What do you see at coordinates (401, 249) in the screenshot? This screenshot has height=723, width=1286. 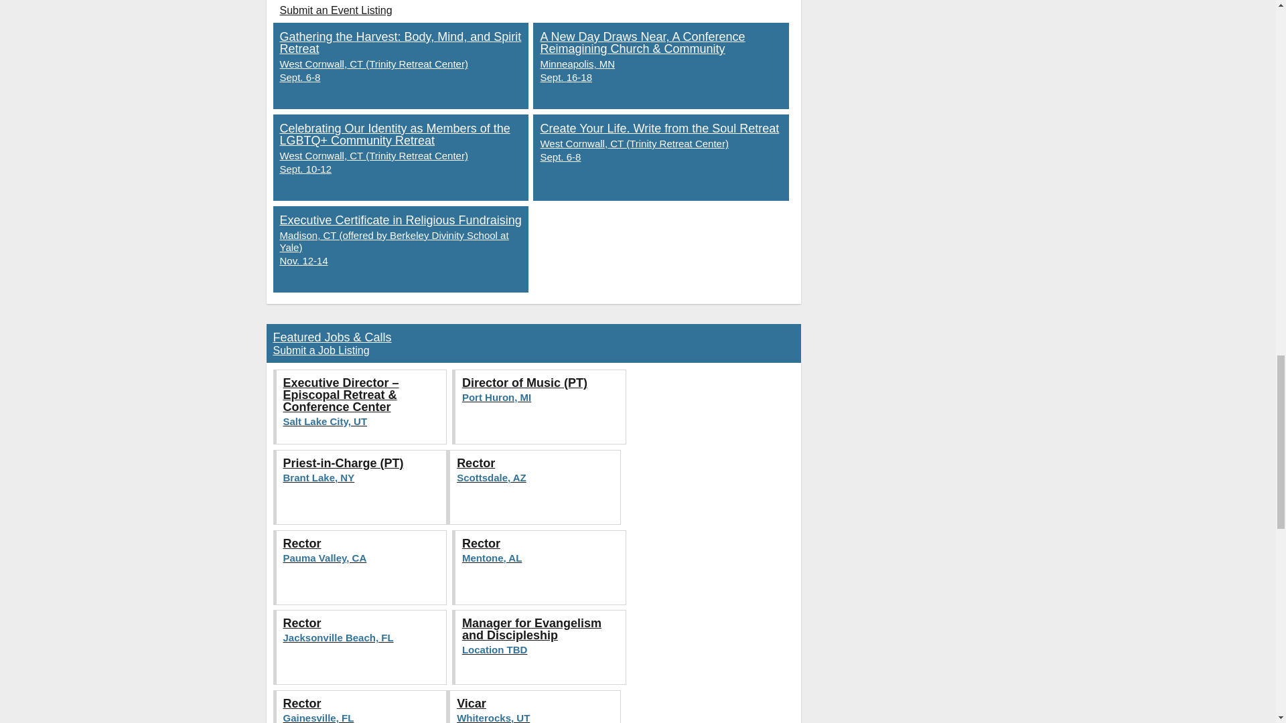 I see `Submit a Job Listing` at bounding box center [401, 249].